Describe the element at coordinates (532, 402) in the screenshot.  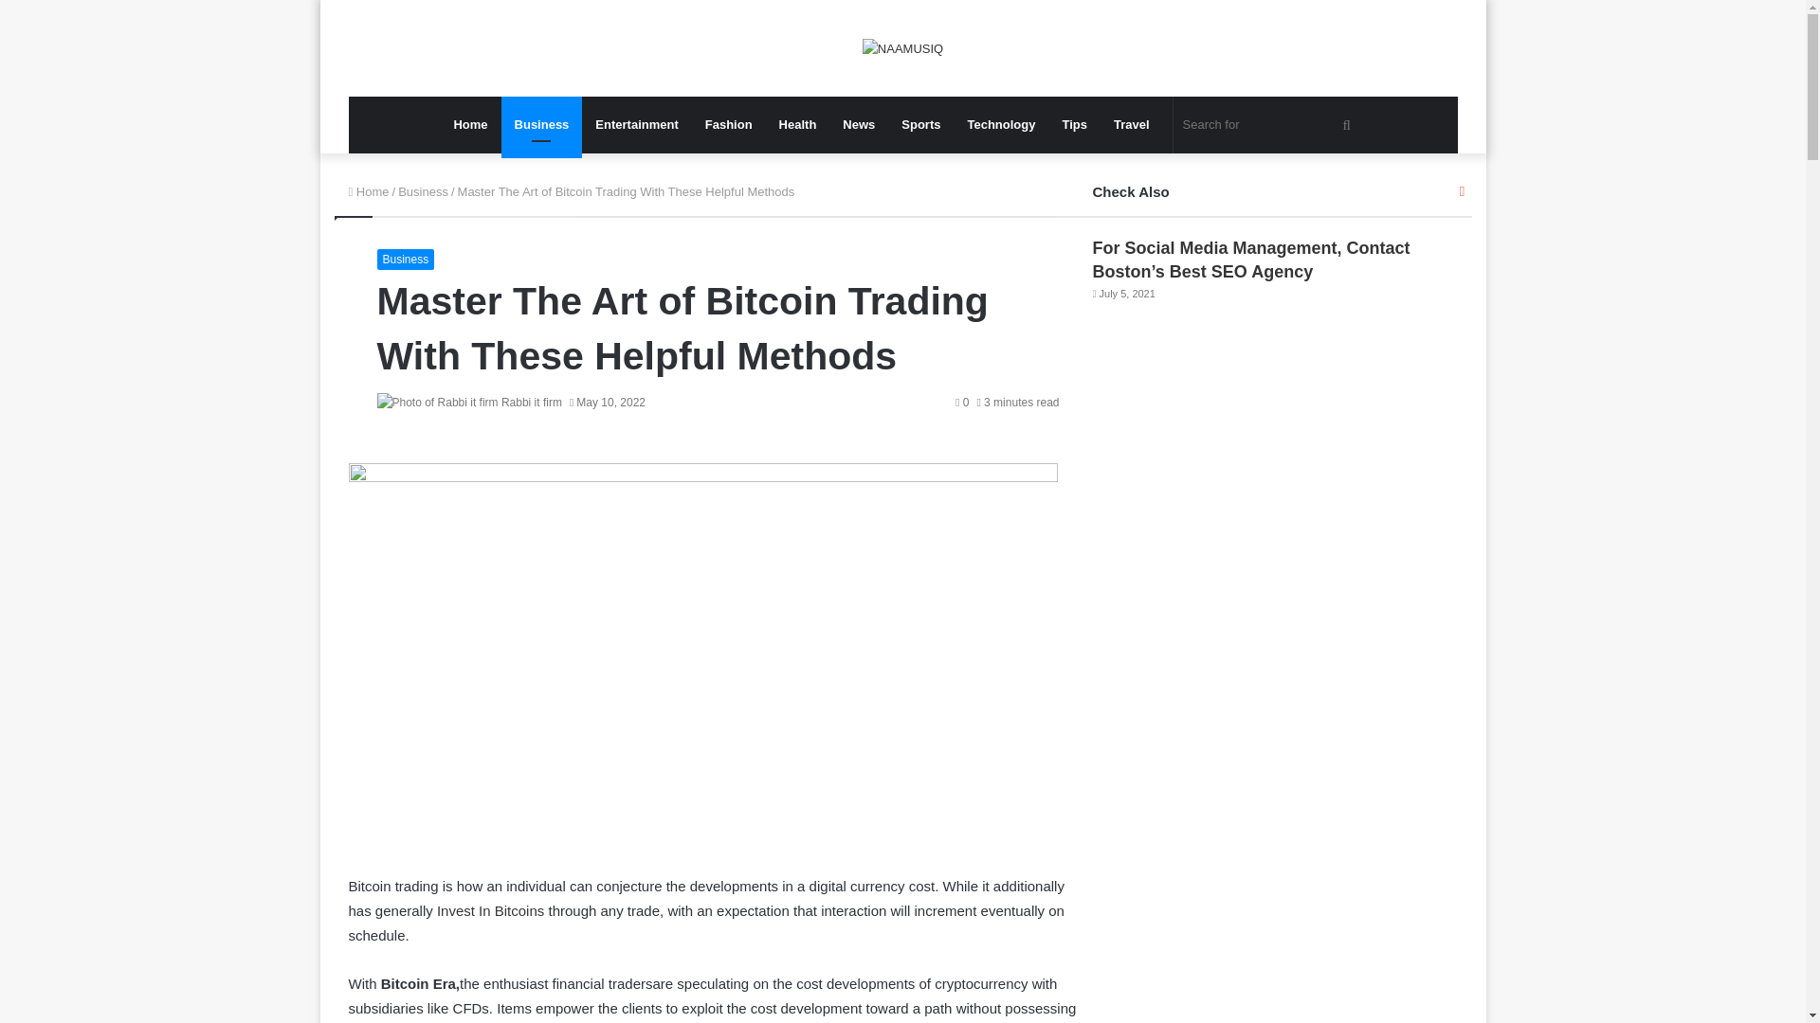
I see `Rabbi it firm` at that location.